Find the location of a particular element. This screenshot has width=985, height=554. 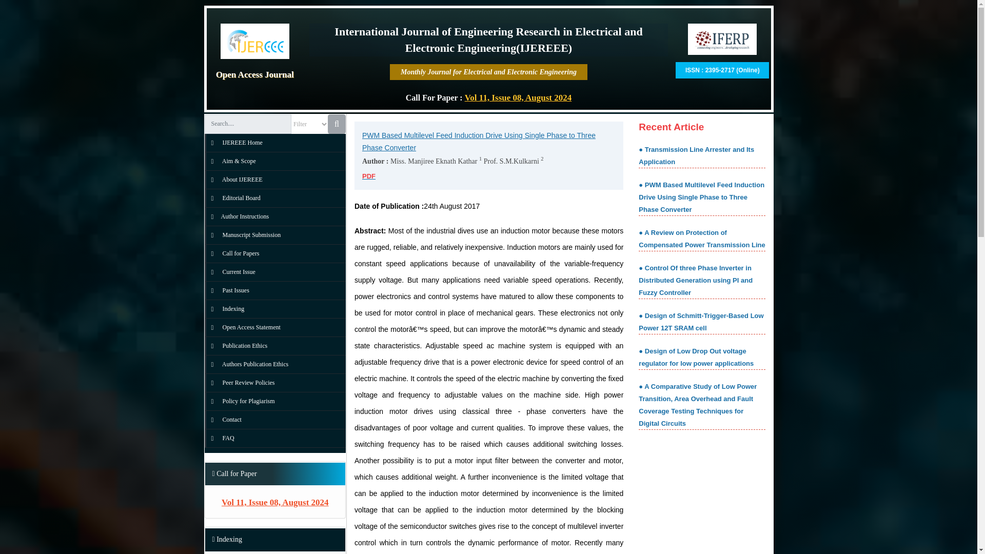

Editorial Board is located at coordinates (233, 198).